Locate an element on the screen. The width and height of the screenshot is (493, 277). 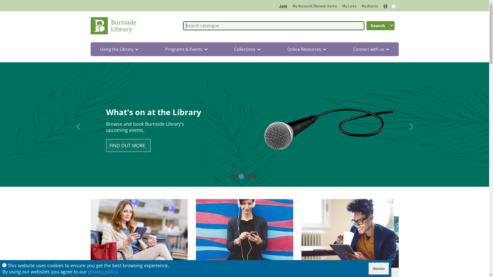
Previous is located at coordinates (78, 127).